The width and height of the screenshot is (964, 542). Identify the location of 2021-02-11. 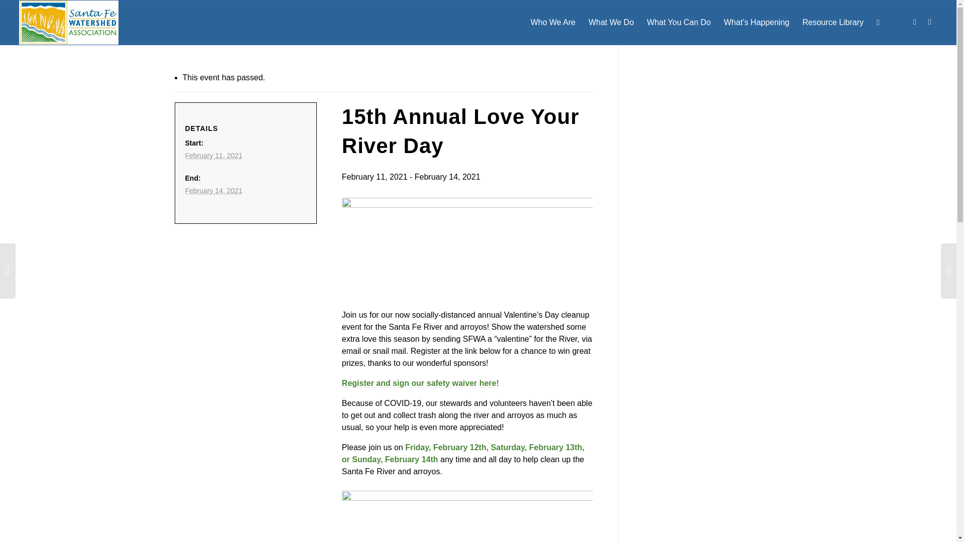
(213, 156).